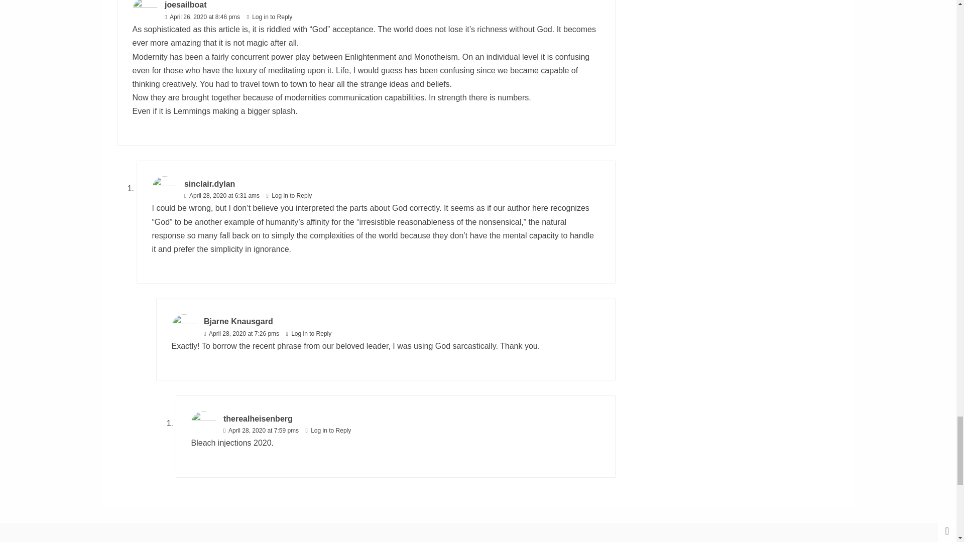 The width and height of the screenshot is (964, 542). I want to click on Log in to Reply, so click(330, 431).